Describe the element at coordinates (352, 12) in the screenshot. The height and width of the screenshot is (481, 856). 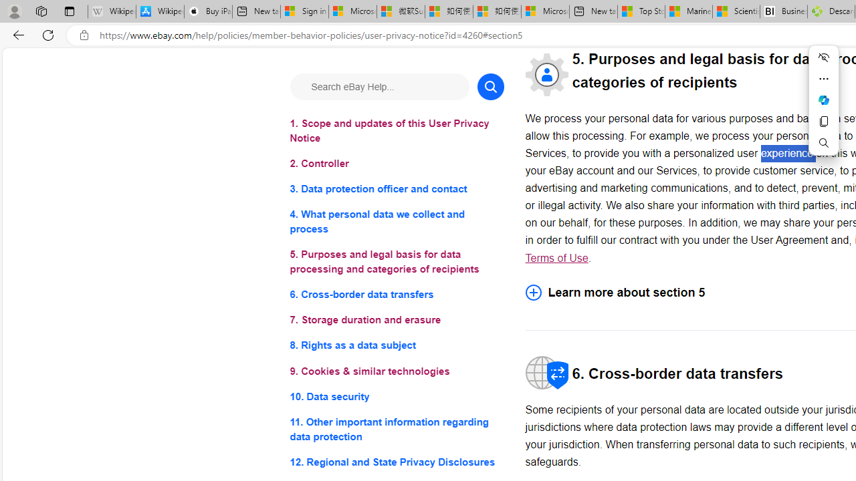
I see `Microsoft Services Agreement` at that location.